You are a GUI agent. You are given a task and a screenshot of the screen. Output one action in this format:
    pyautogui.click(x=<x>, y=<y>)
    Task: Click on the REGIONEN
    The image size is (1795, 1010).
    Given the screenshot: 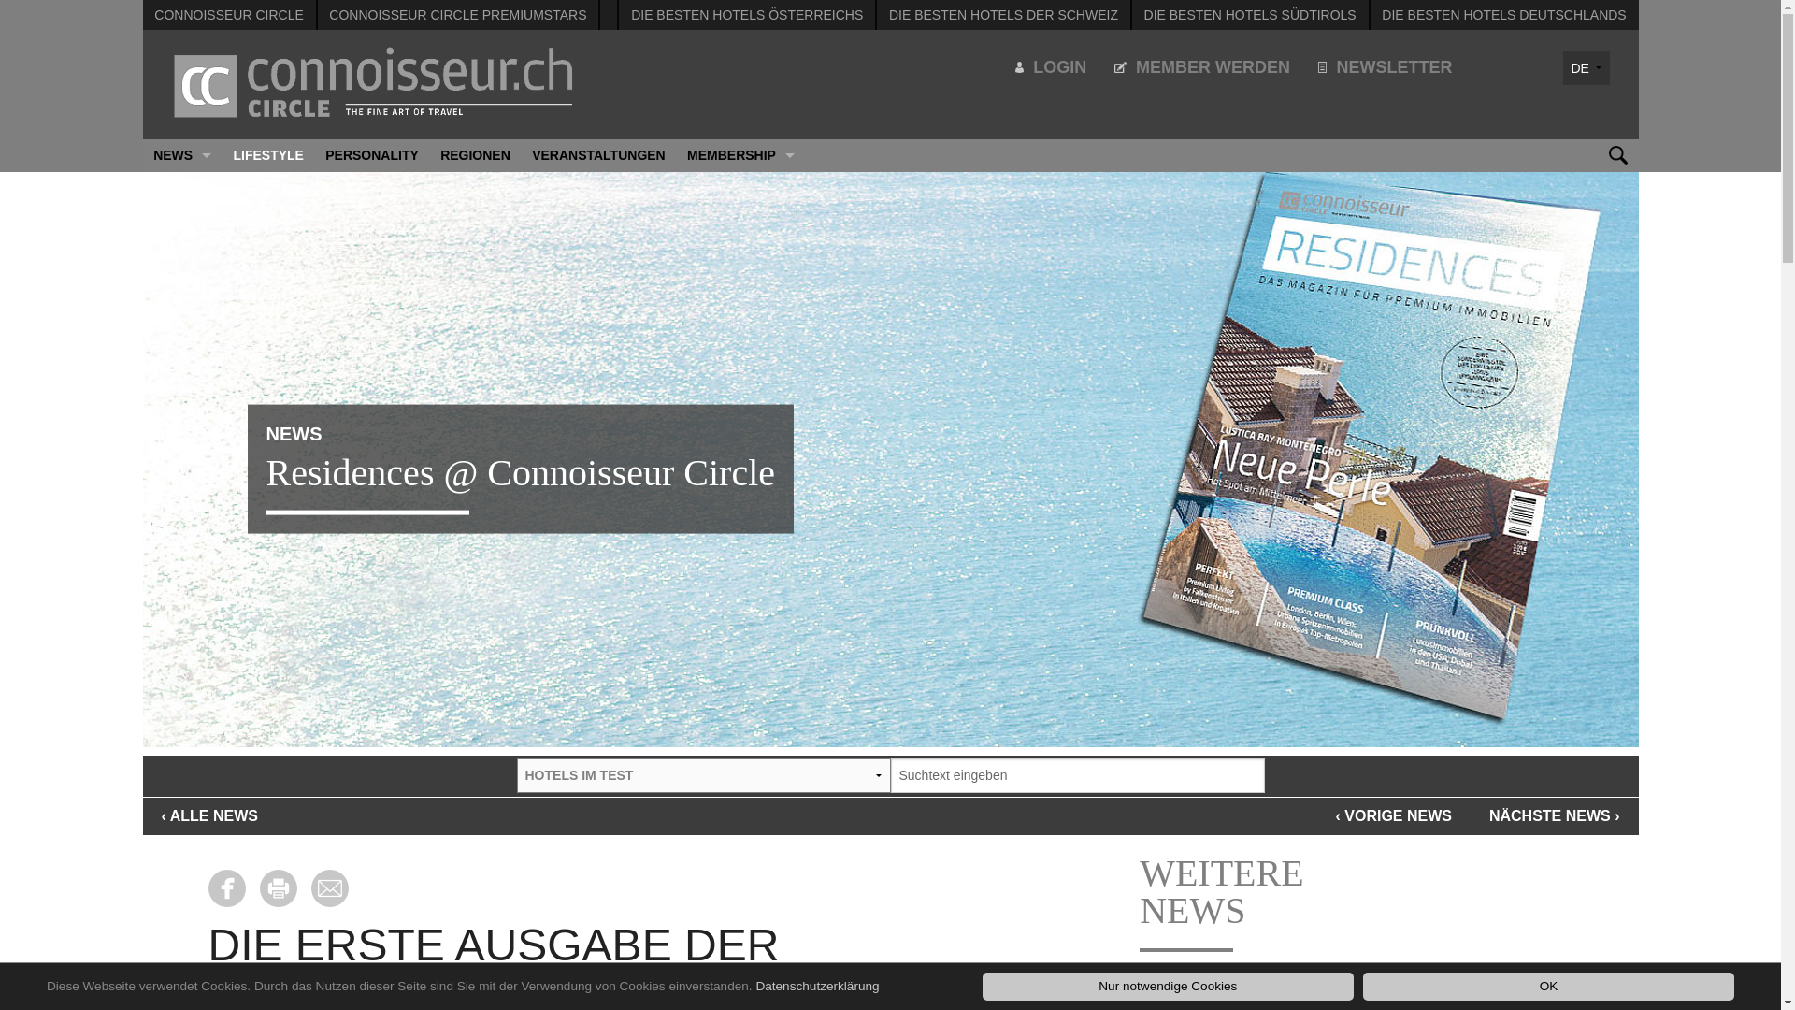 What is the action you would take?
    pyautogui.click(x=475, y=155)
    